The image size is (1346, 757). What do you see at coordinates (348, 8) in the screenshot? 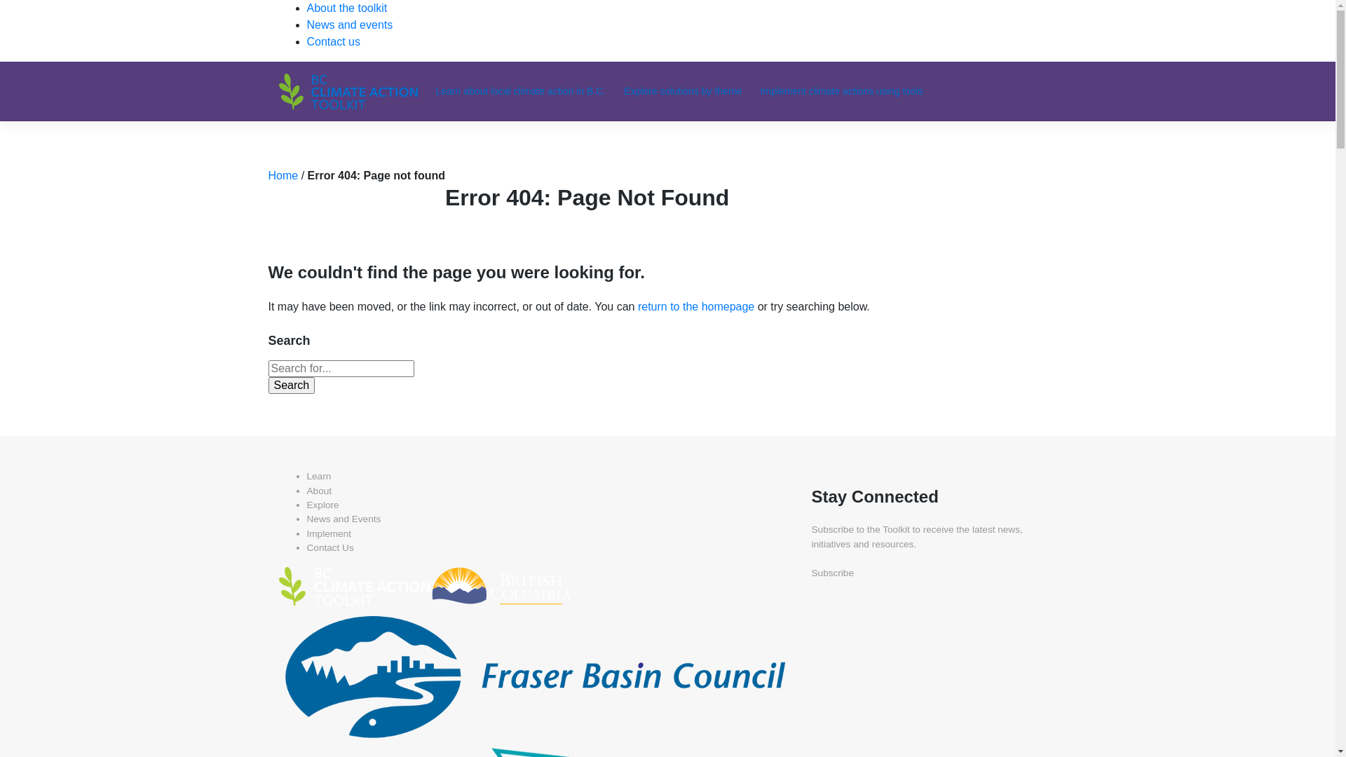
I see `About the toolkit` at bounding box center [348, 8].